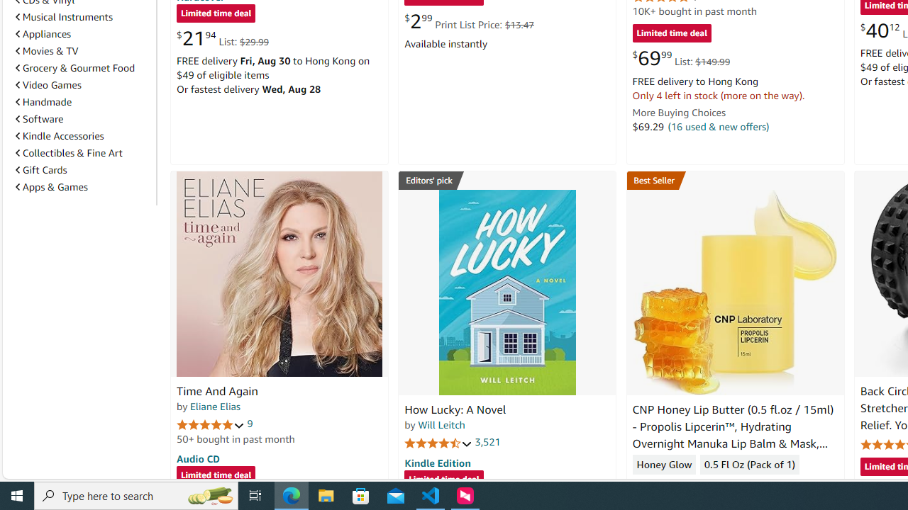 This screenshot has height=510, width=908. What do you see at coordinates (51, 186) in the screenshot?
I see `Apps & Games` at bounding box center [51, 186].